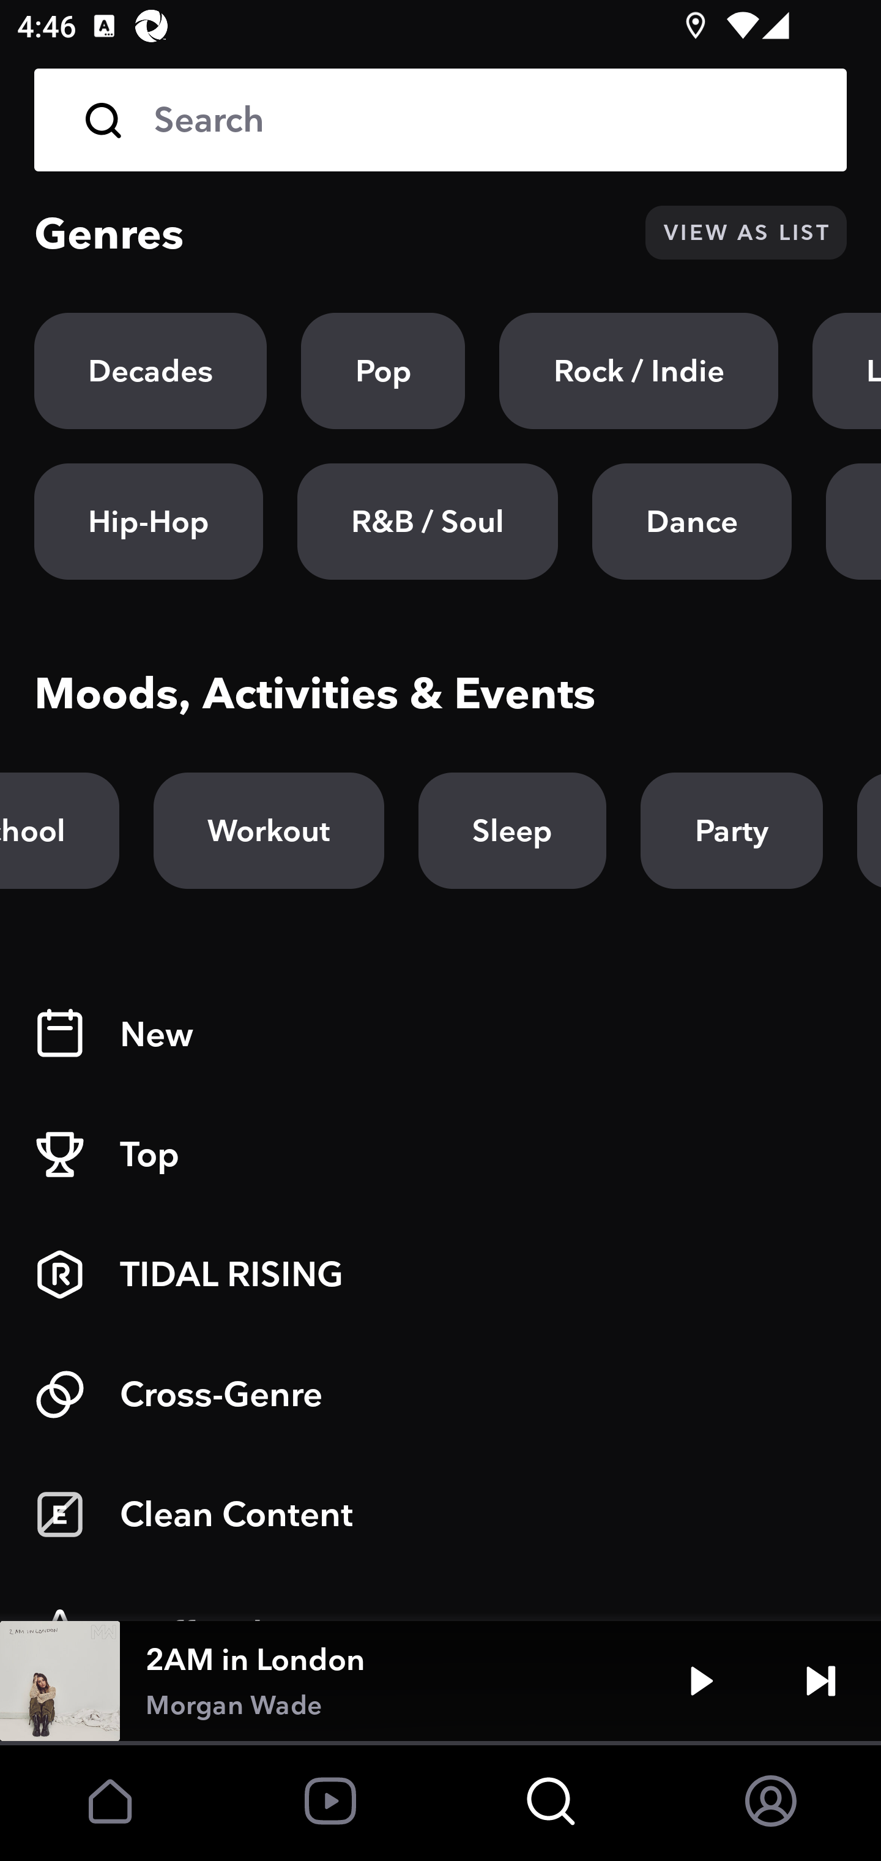 The width and height of the screenshot is (881, 1861). What do you see at coordinates (268, 831) in the screenshot?
I see `Workout` at bounding box center [268, 831].